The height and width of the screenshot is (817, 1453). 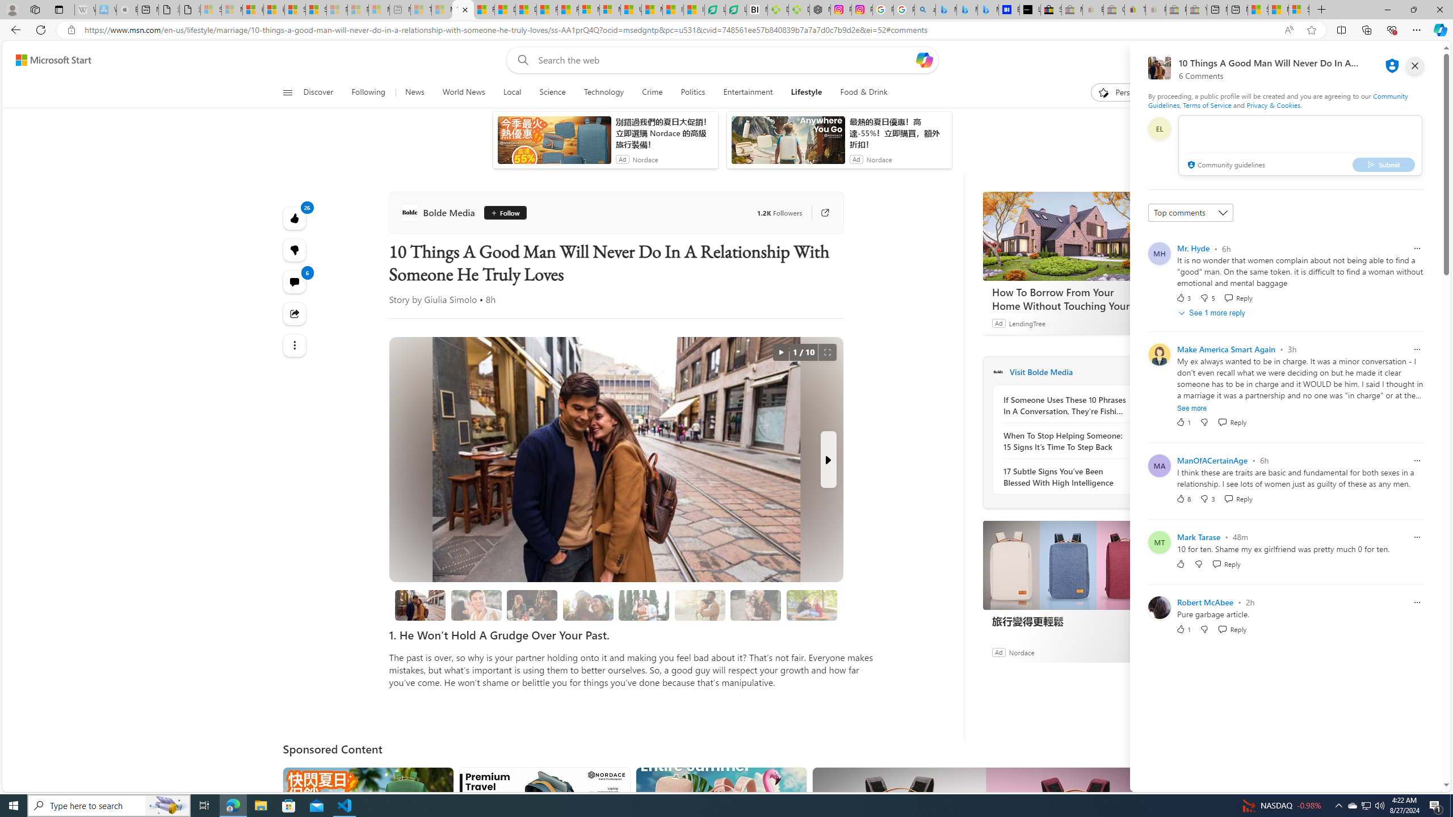 What do you see at coordinates (1232, 629) in the screenshot?
I see `Reply Reply Comment` at bounding box center [1232, 629].